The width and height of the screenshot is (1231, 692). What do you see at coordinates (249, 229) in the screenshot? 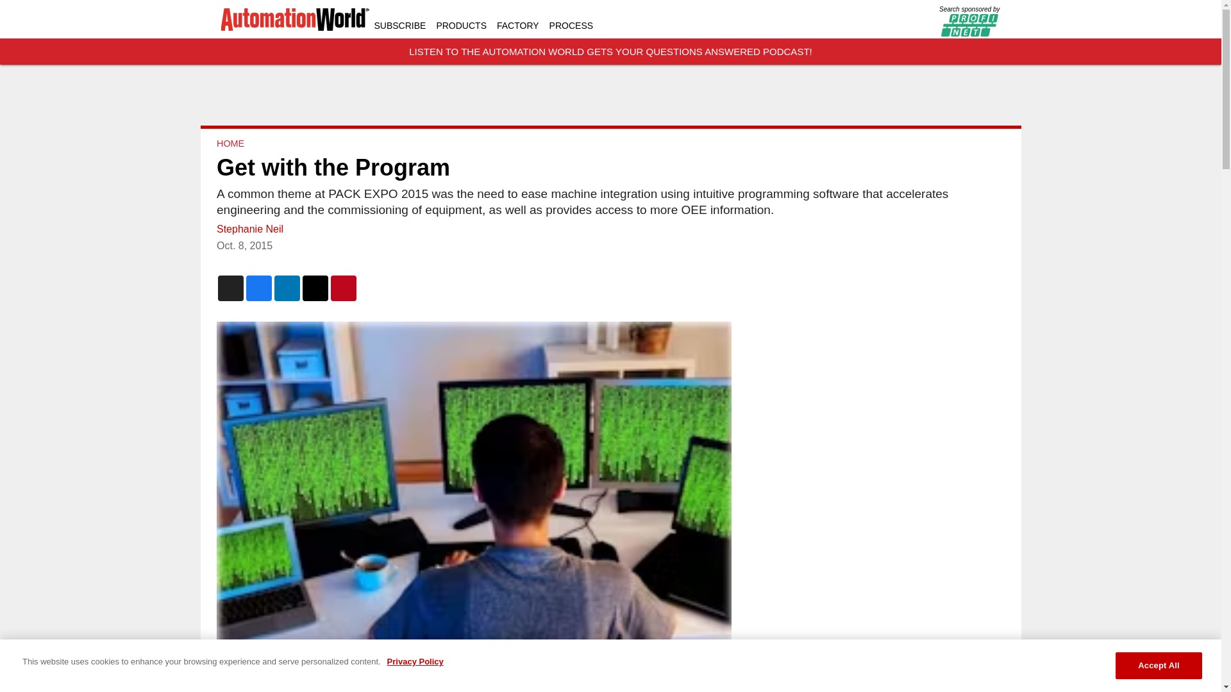
I see `Stephanie Neil` at bounding box center [249, 229].